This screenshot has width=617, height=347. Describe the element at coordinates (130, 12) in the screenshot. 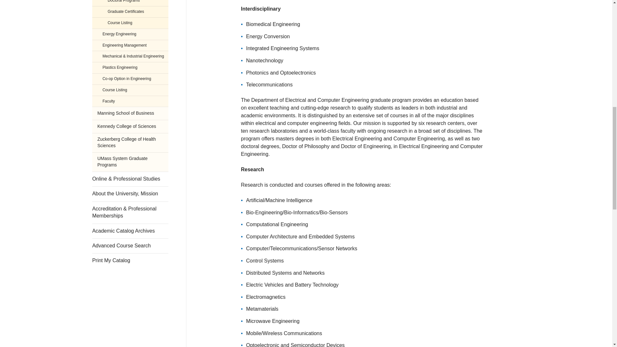

I see `Graduate Certificates` at that location.